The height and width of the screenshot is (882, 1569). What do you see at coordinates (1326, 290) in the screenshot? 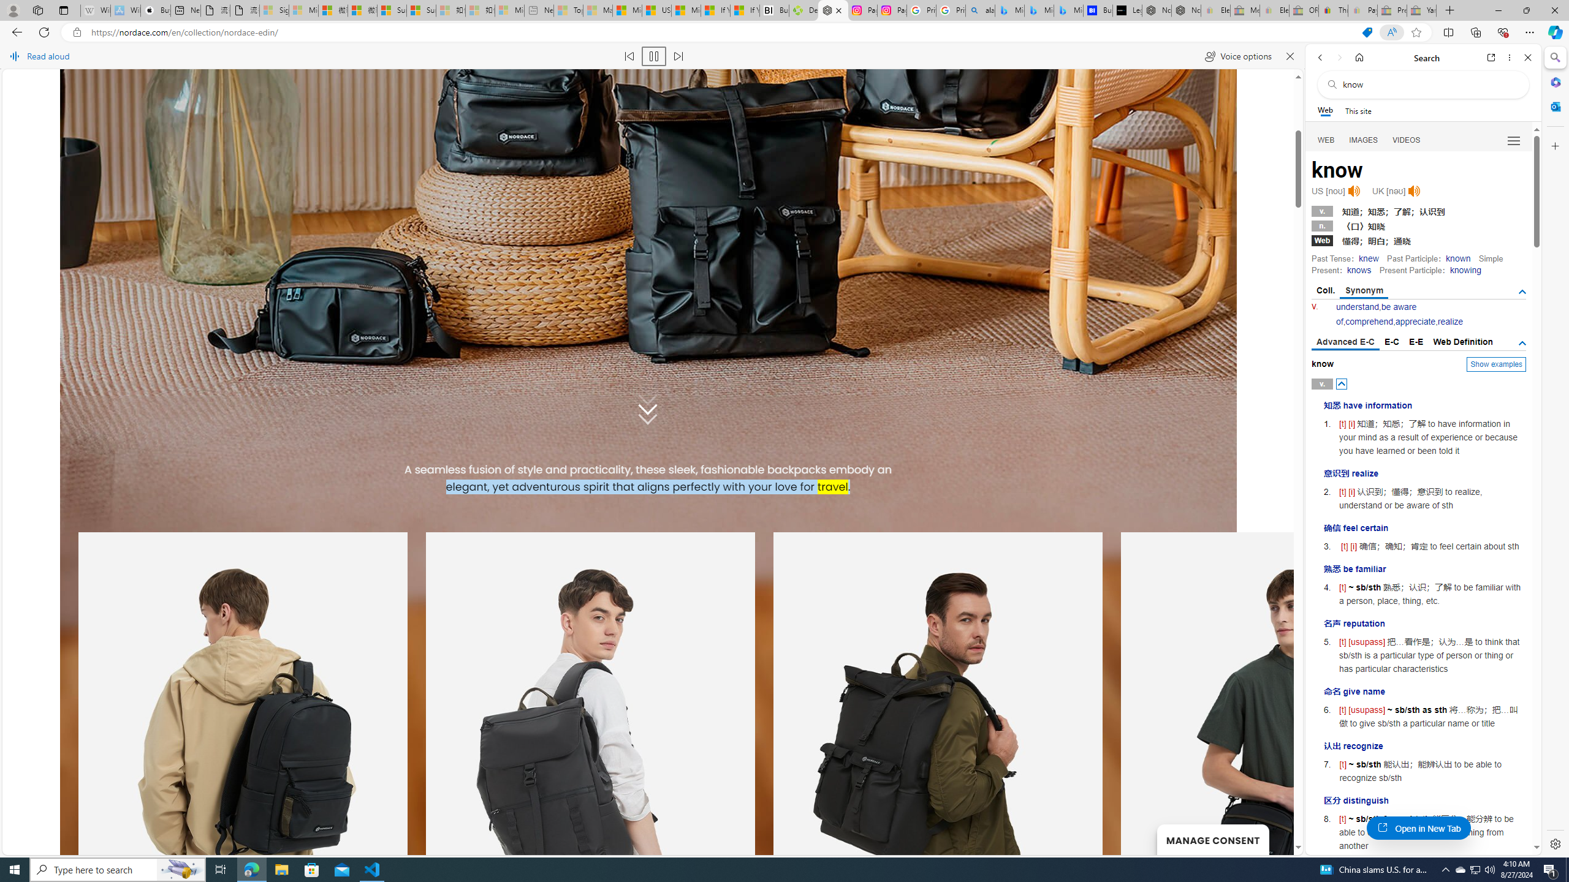
I see `Coll.` at bounding box center [1326, 290].